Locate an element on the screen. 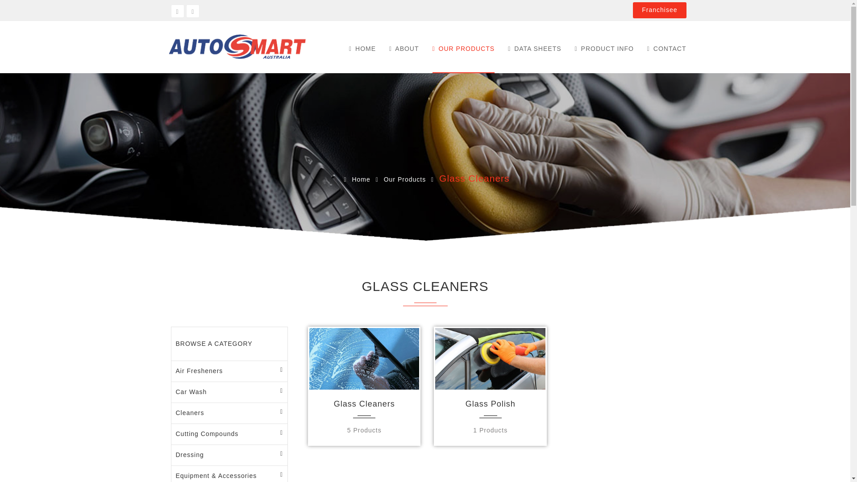  ABOUT is located at coordinates (404, 51).